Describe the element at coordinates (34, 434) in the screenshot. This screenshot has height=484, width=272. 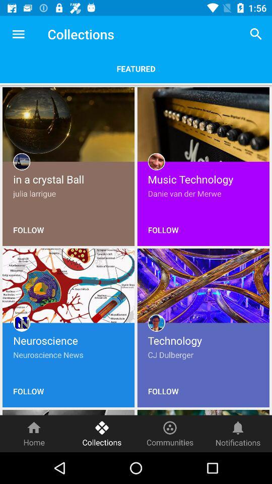
I see `scroll until home` at that location.